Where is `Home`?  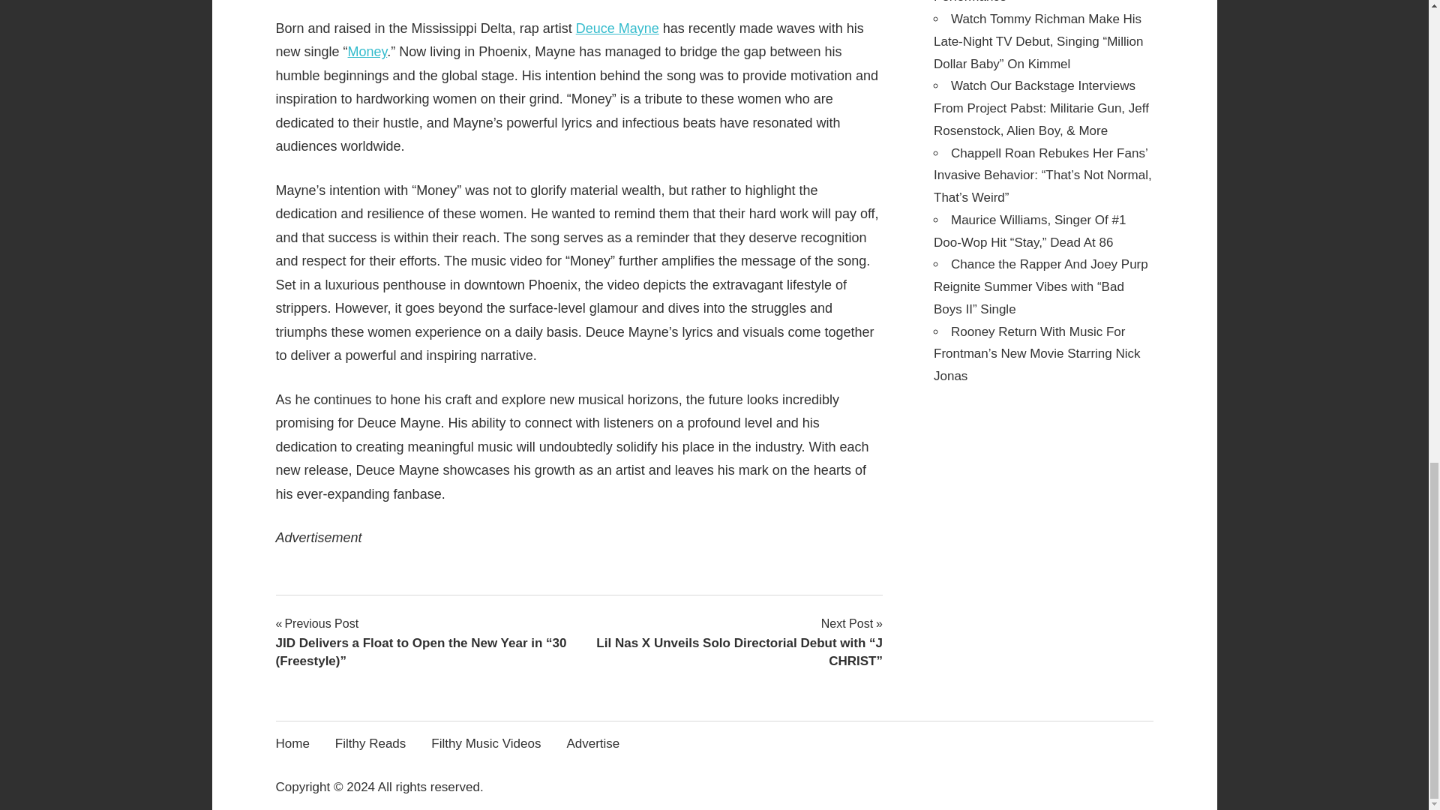 Home is located at coordinates (298, 742).